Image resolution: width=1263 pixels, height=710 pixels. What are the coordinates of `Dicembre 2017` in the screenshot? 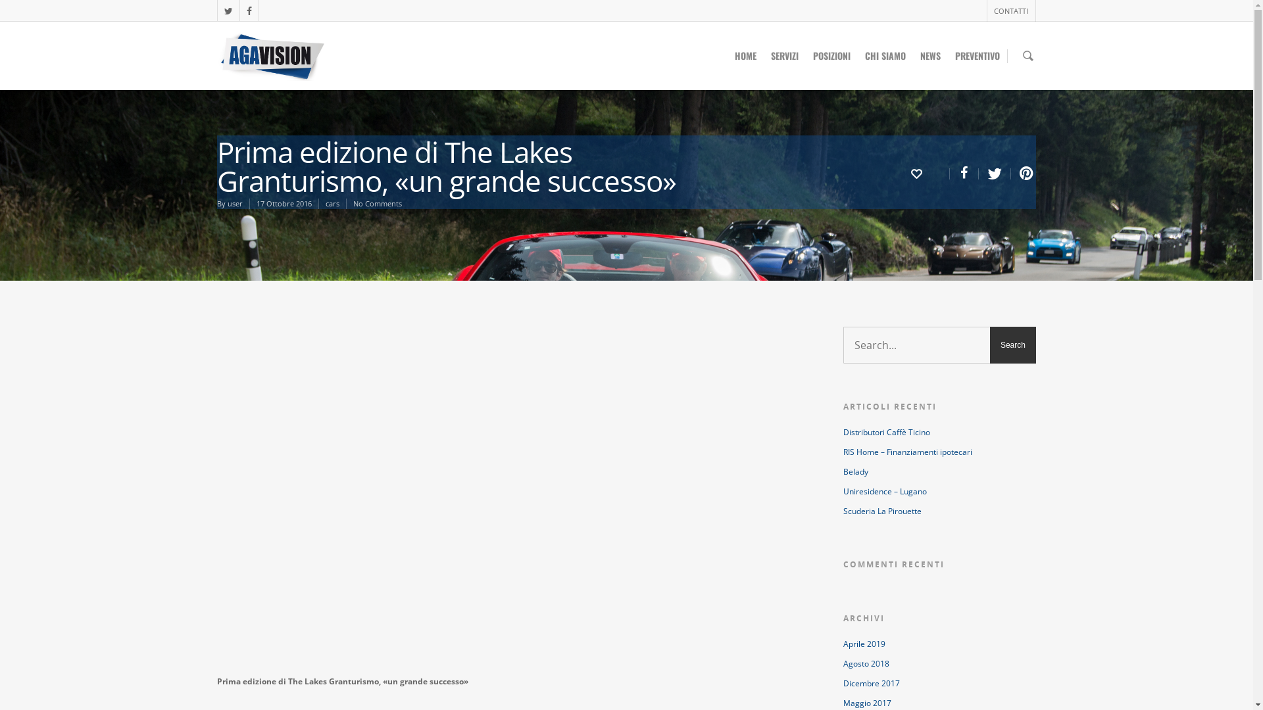 It's located at (939, 684).